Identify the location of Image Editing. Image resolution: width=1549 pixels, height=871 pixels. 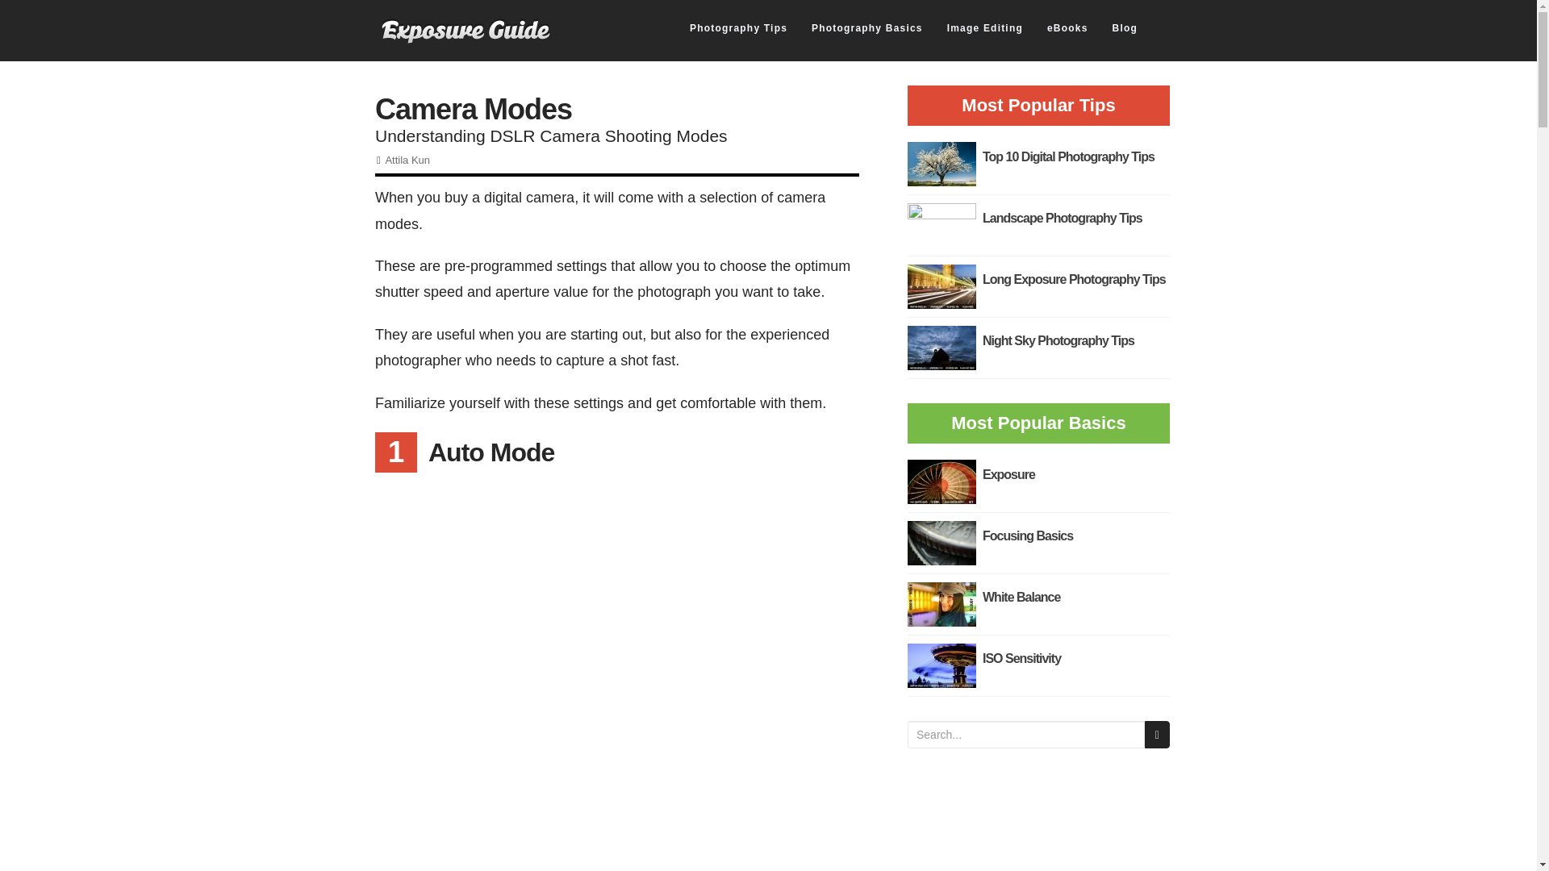
(984, 28).